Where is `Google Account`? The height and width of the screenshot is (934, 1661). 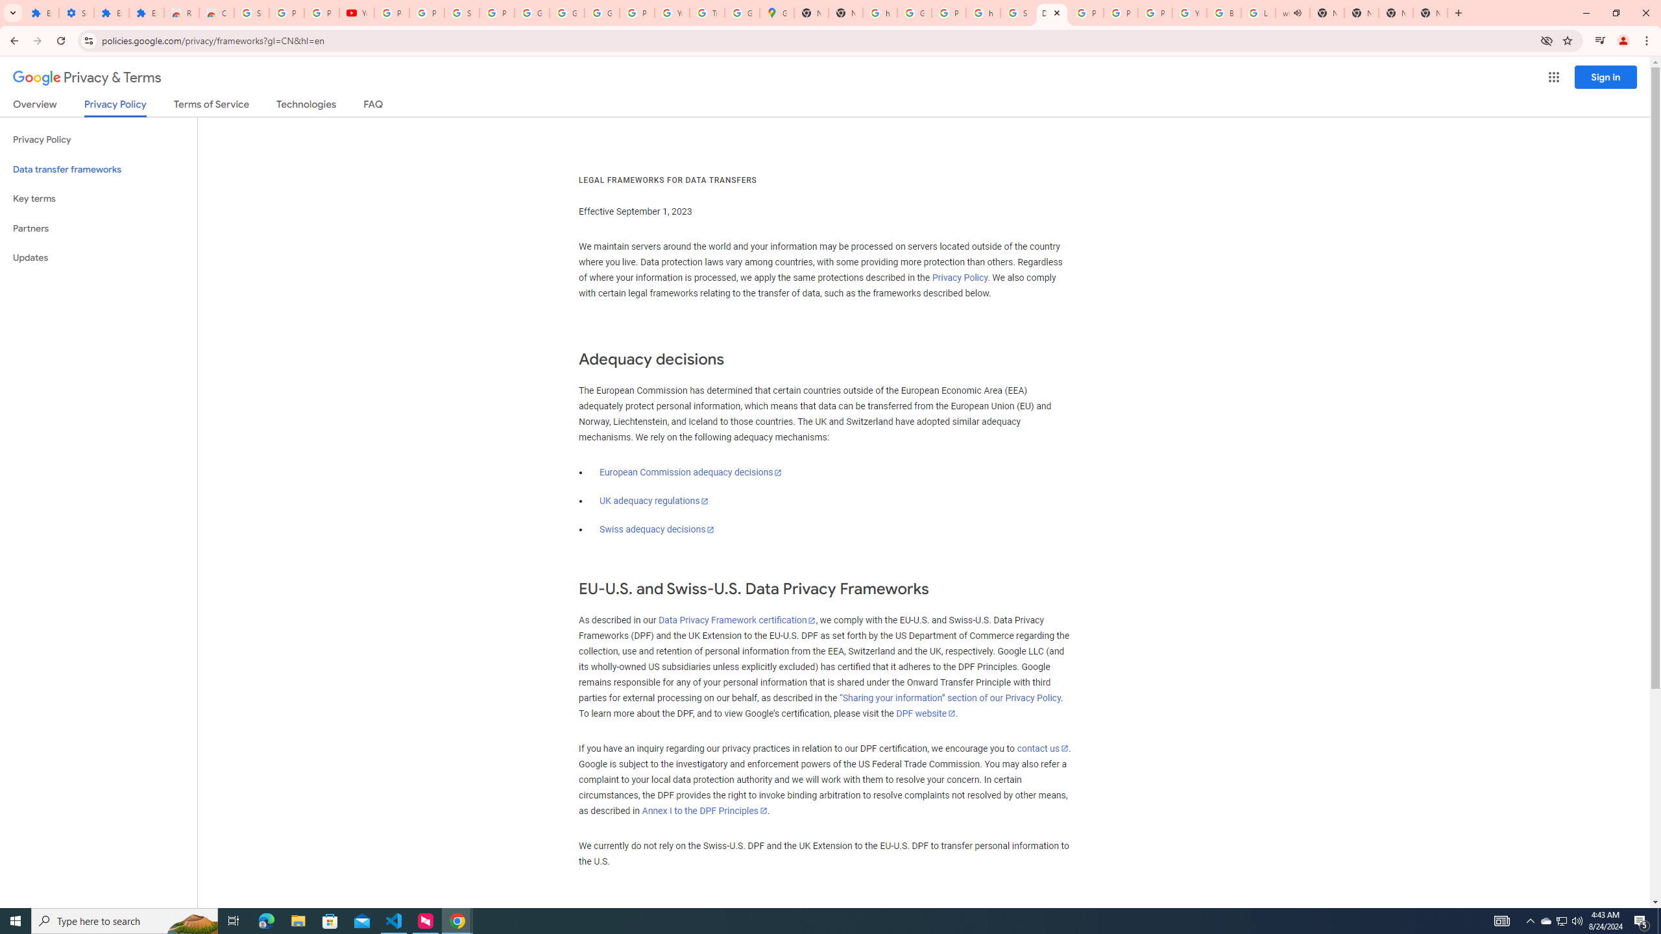 Google Account is located at coordinates (531, 13).